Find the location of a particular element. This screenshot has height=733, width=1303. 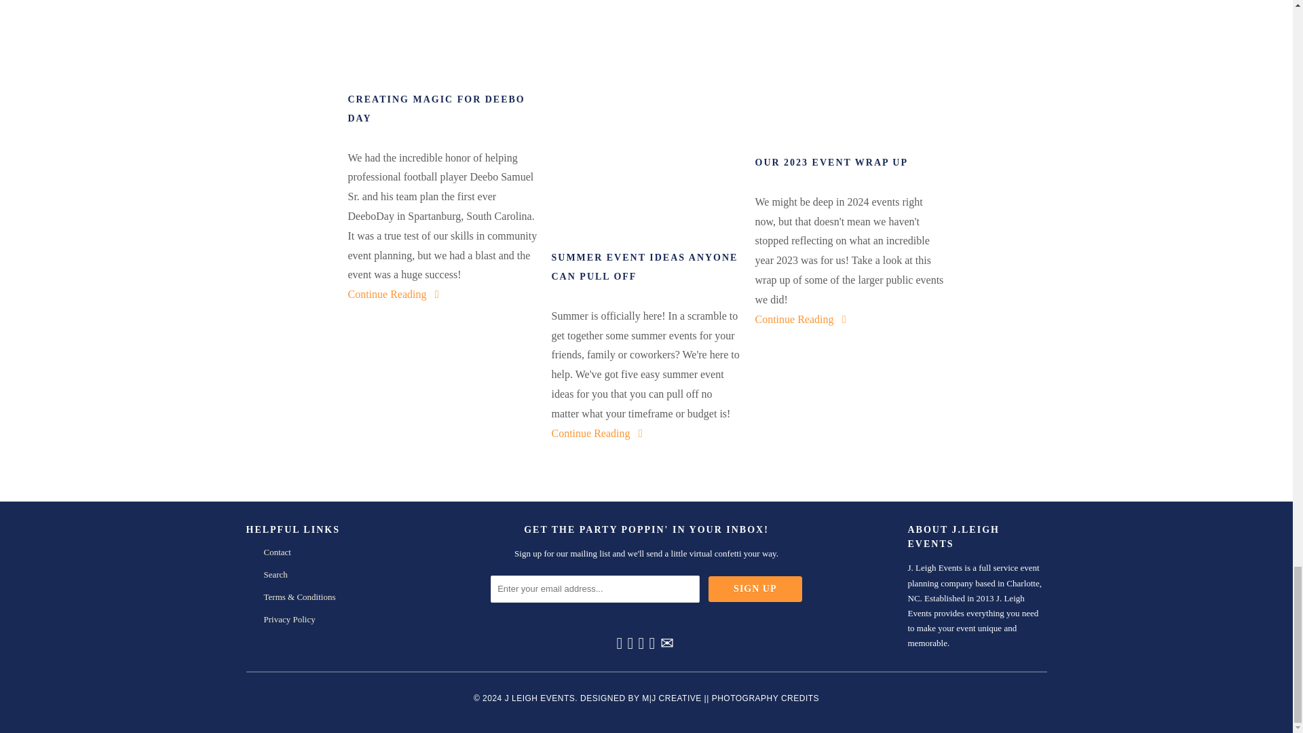

Summer Event Ideas Anyone Can Pull Off is located at coordinates (598, 433).